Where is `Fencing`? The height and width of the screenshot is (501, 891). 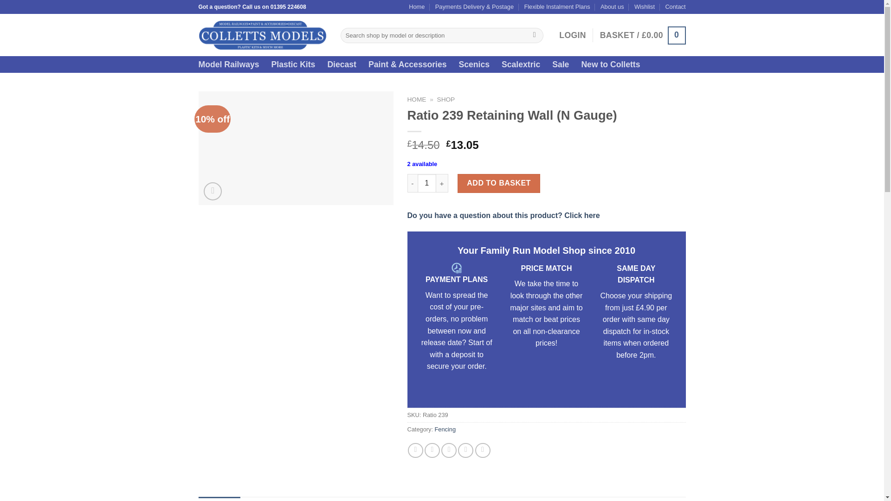 Fencing is located at coordinates (445, 430).